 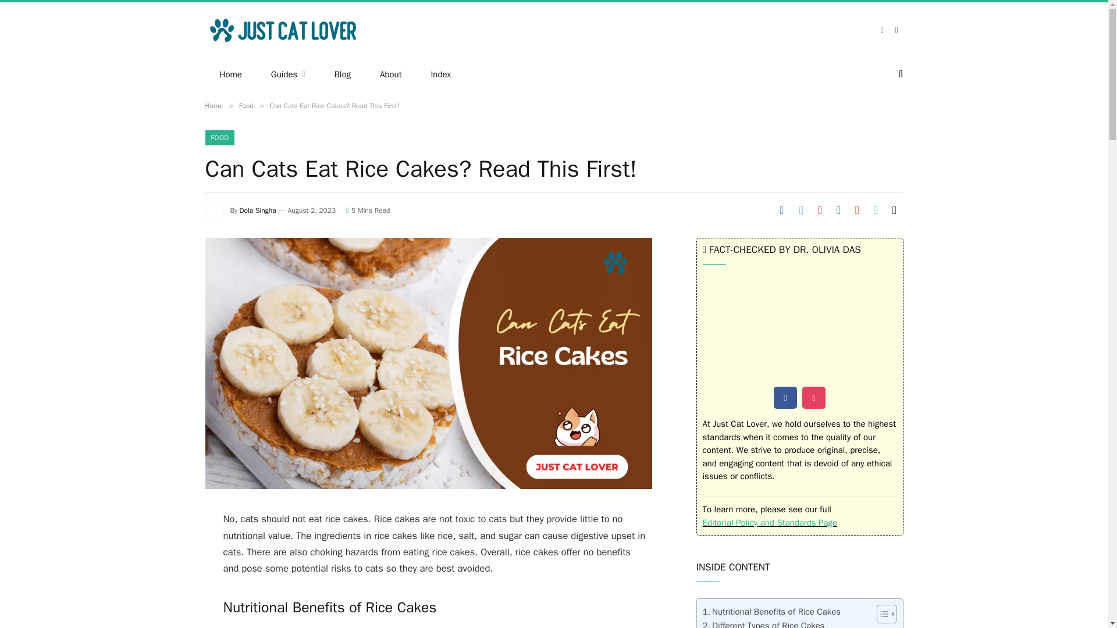 I want to click on About, so click(x=390, y=74).